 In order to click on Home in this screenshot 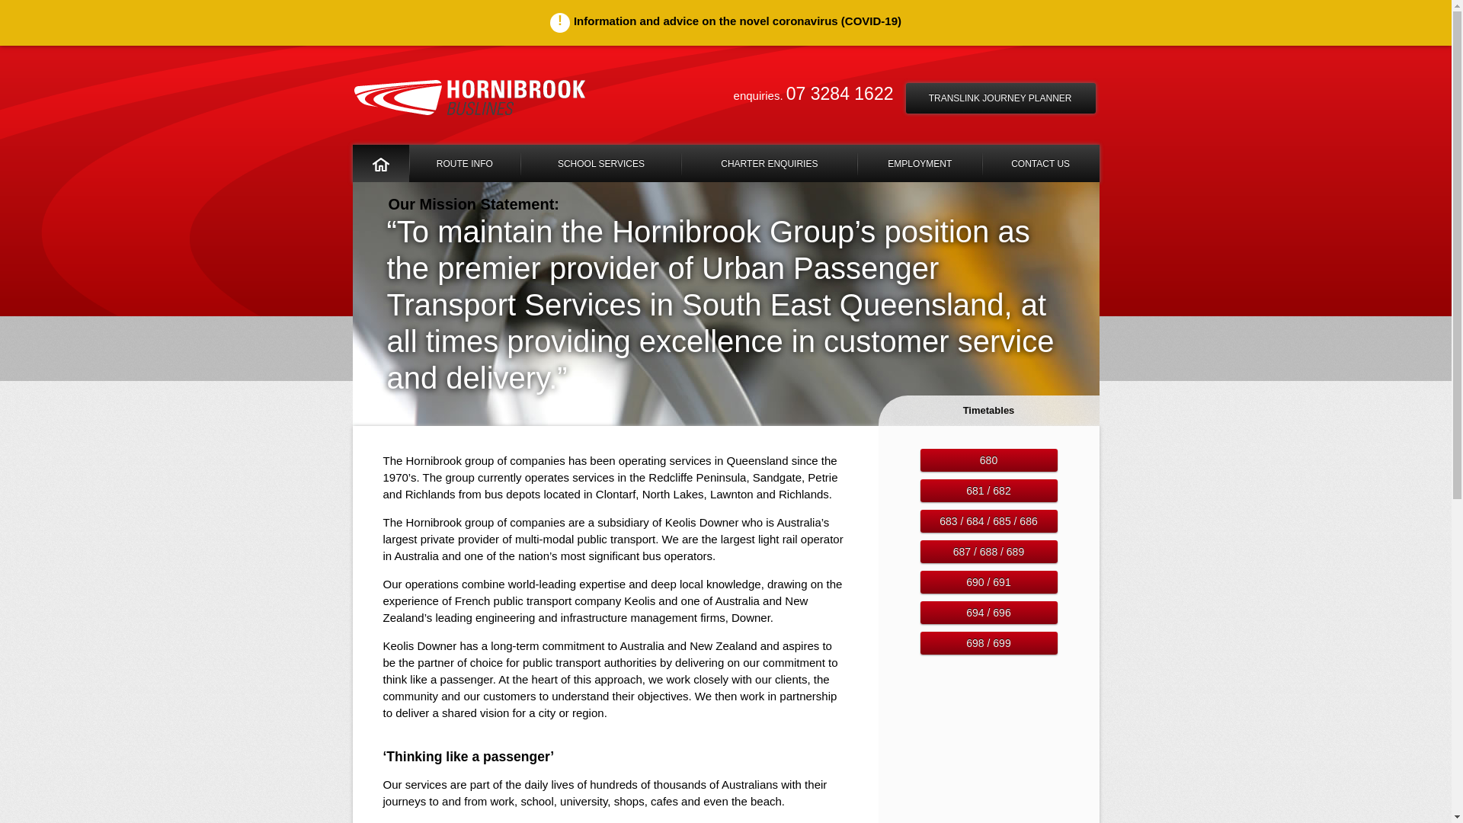, I will do `click(380, 164)`.